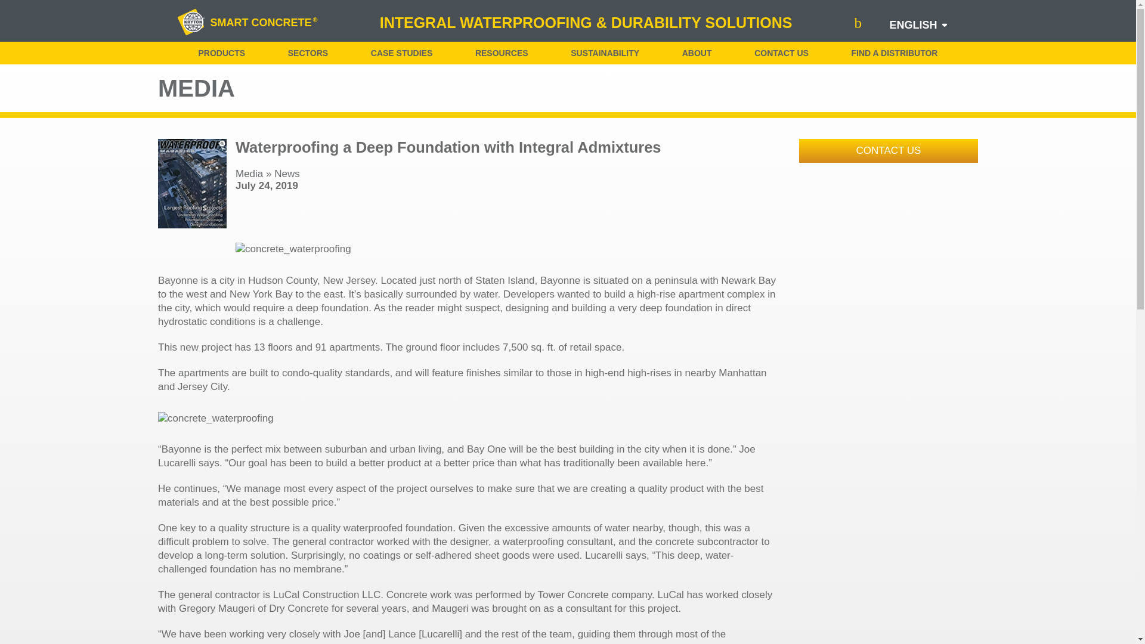 This screenshot has width=1145, height=644. What do you see at coordinates (221, 53) in the screenshot?
I see `PRODUCTS` at bounding box center [221, 53].